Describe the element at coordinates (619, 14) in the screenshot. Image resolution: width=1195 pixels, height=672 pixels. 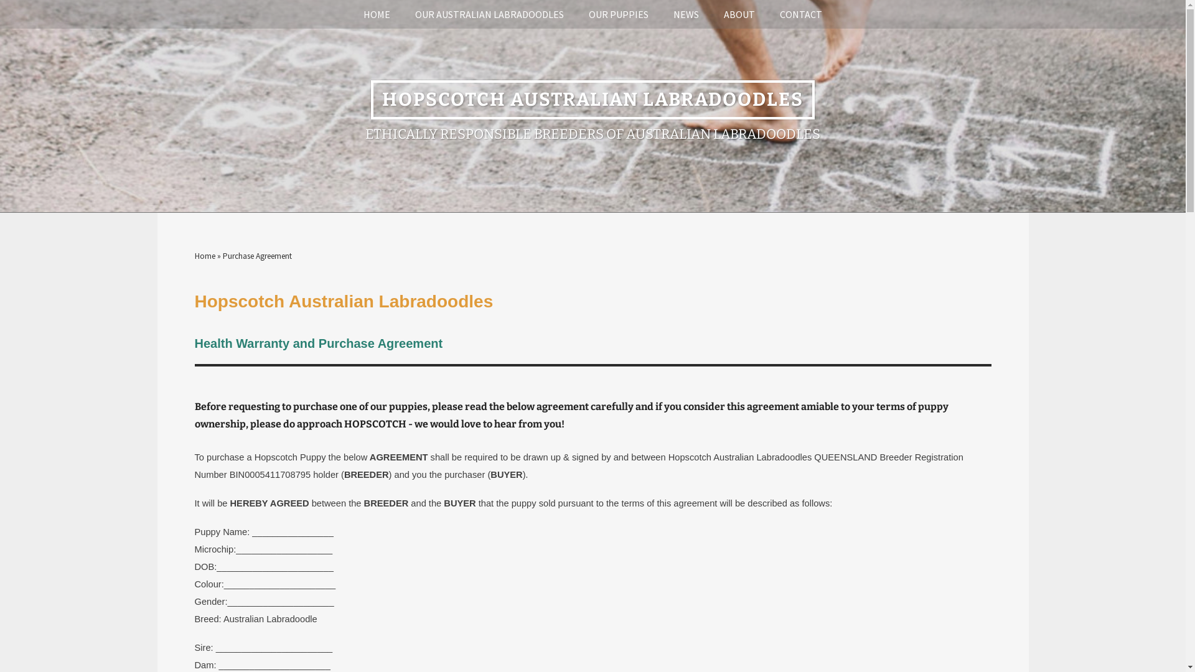
I see `OUR PUPPIES` at that location.